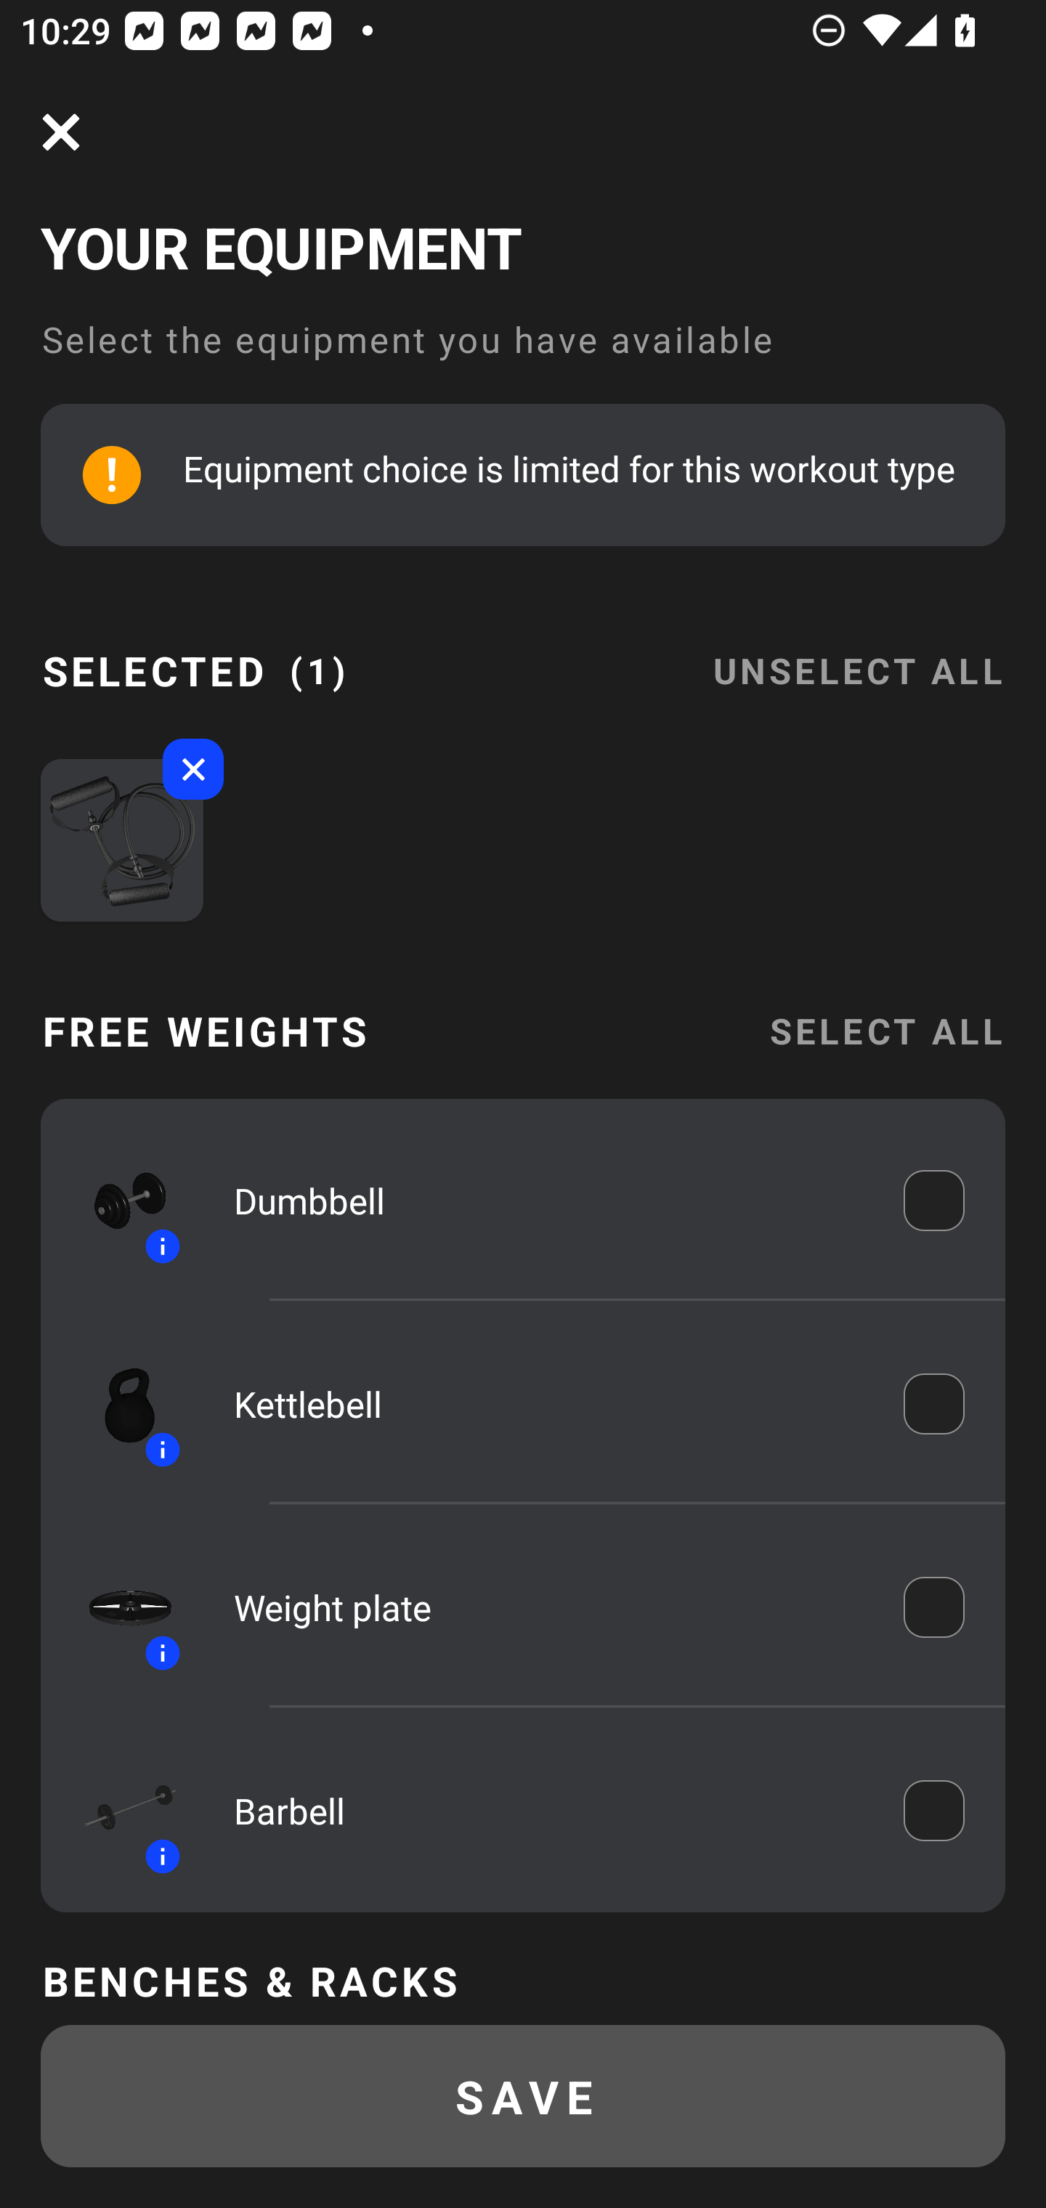 The image size is (1046, 2208). Describe the element at coordinates (117, 1811) in the screenshot. I see `Equipment icon Information icon` at that location.